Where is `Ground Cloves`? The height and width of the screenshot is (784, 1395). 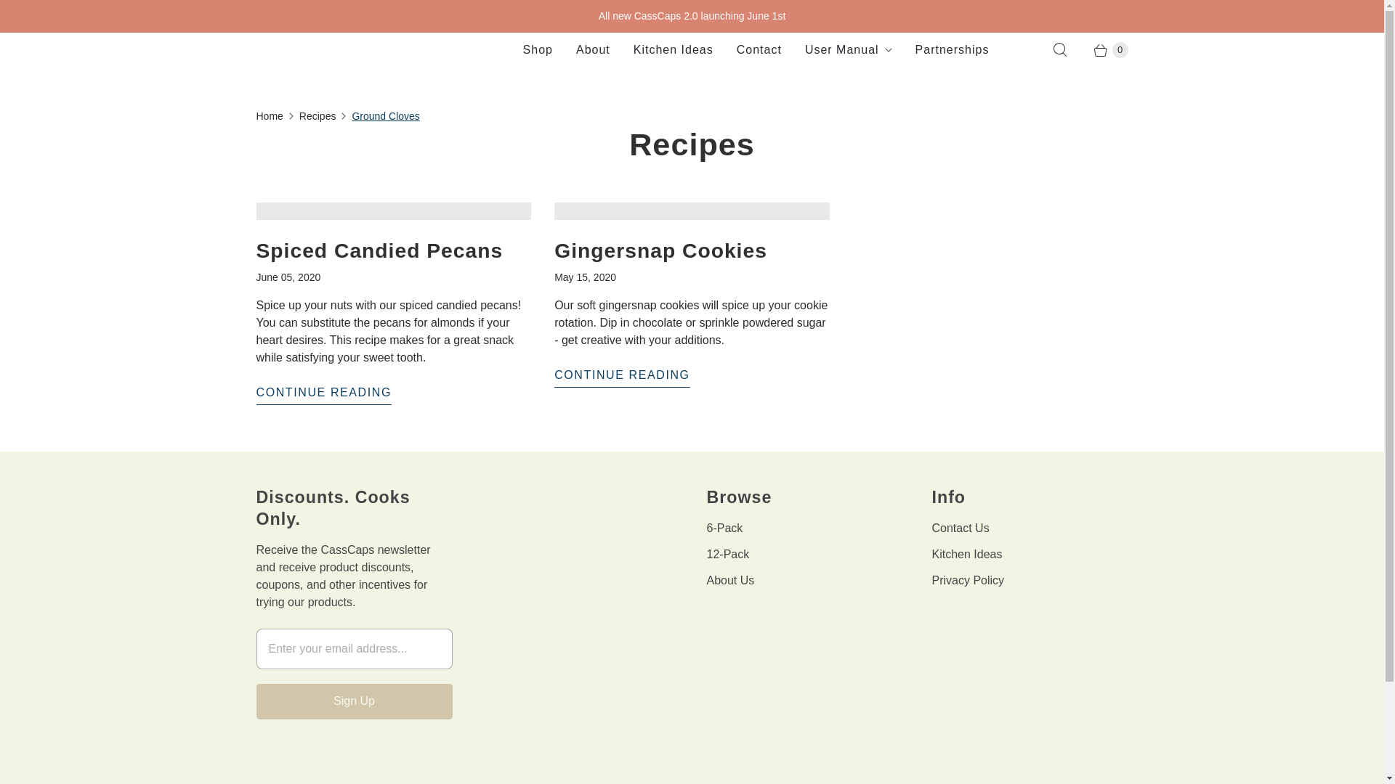 Ground Cloves is located at coordinates (385, 116).